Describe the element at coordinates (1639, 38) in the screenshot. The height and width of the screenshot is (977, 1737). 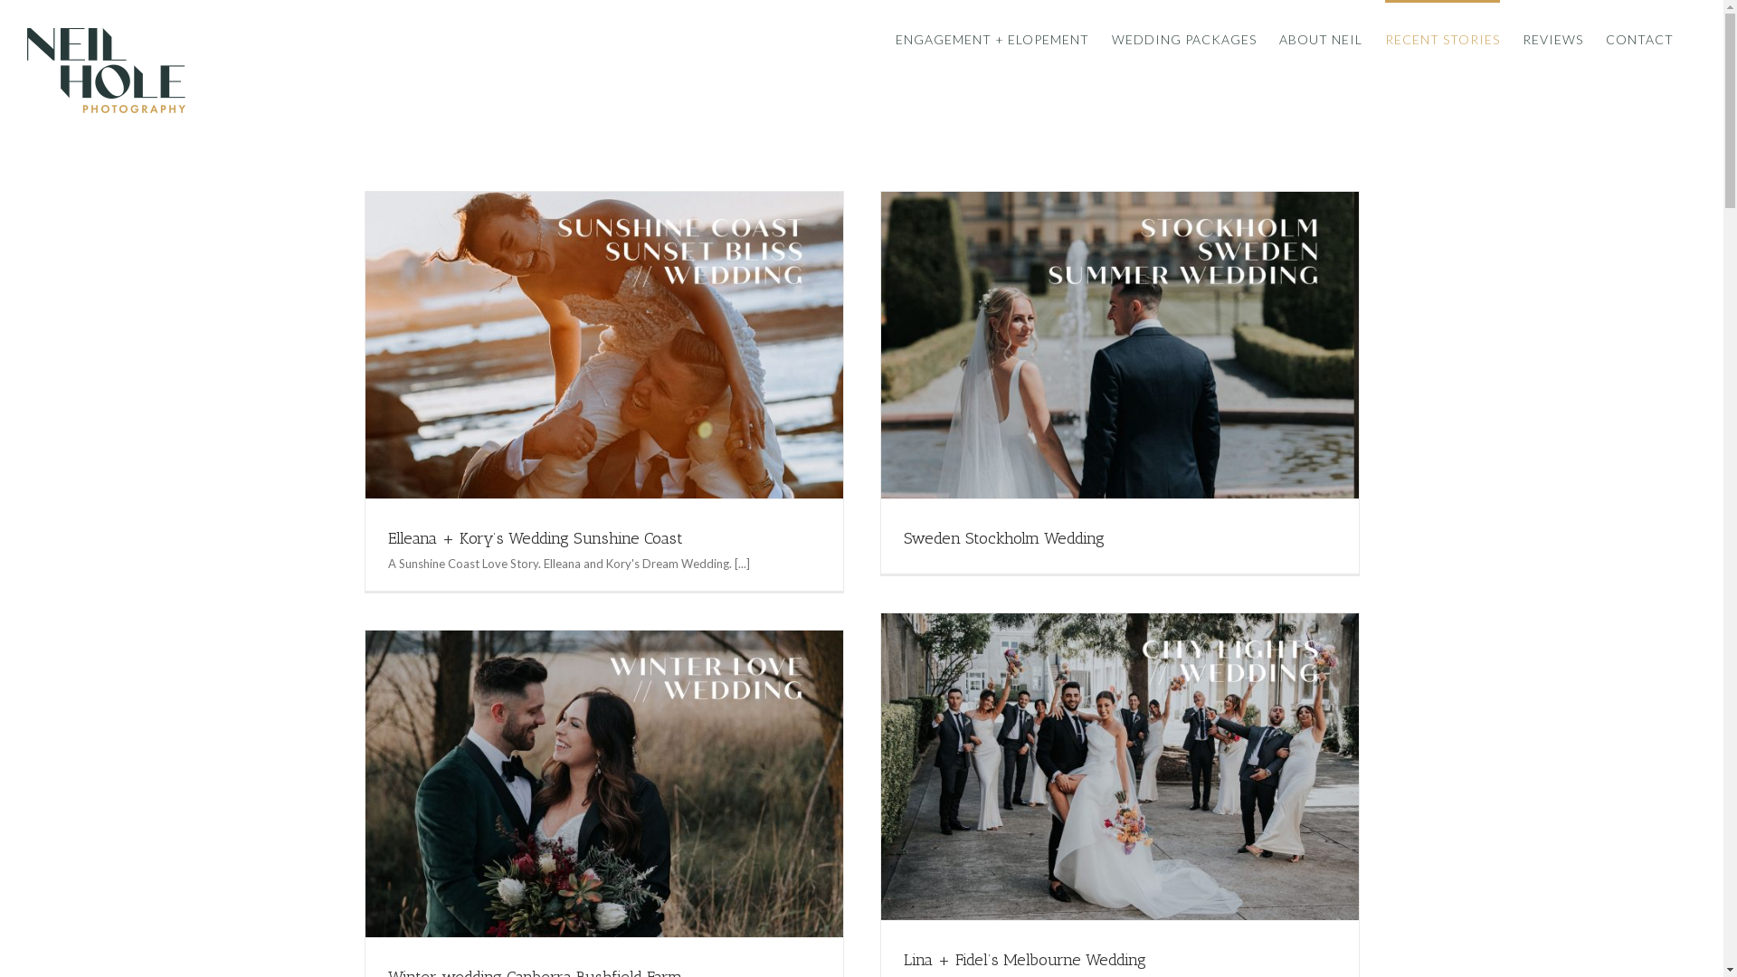
I see `CONTACT` at that location.